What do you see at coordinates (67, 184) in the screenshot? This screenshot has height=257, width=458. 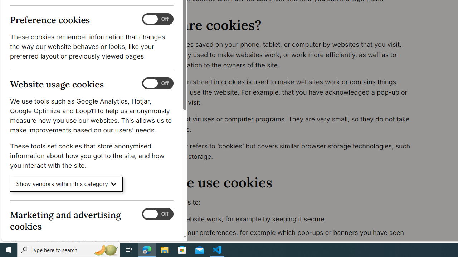 I see `Show vendors within this category` at bounding box center [67, 184].